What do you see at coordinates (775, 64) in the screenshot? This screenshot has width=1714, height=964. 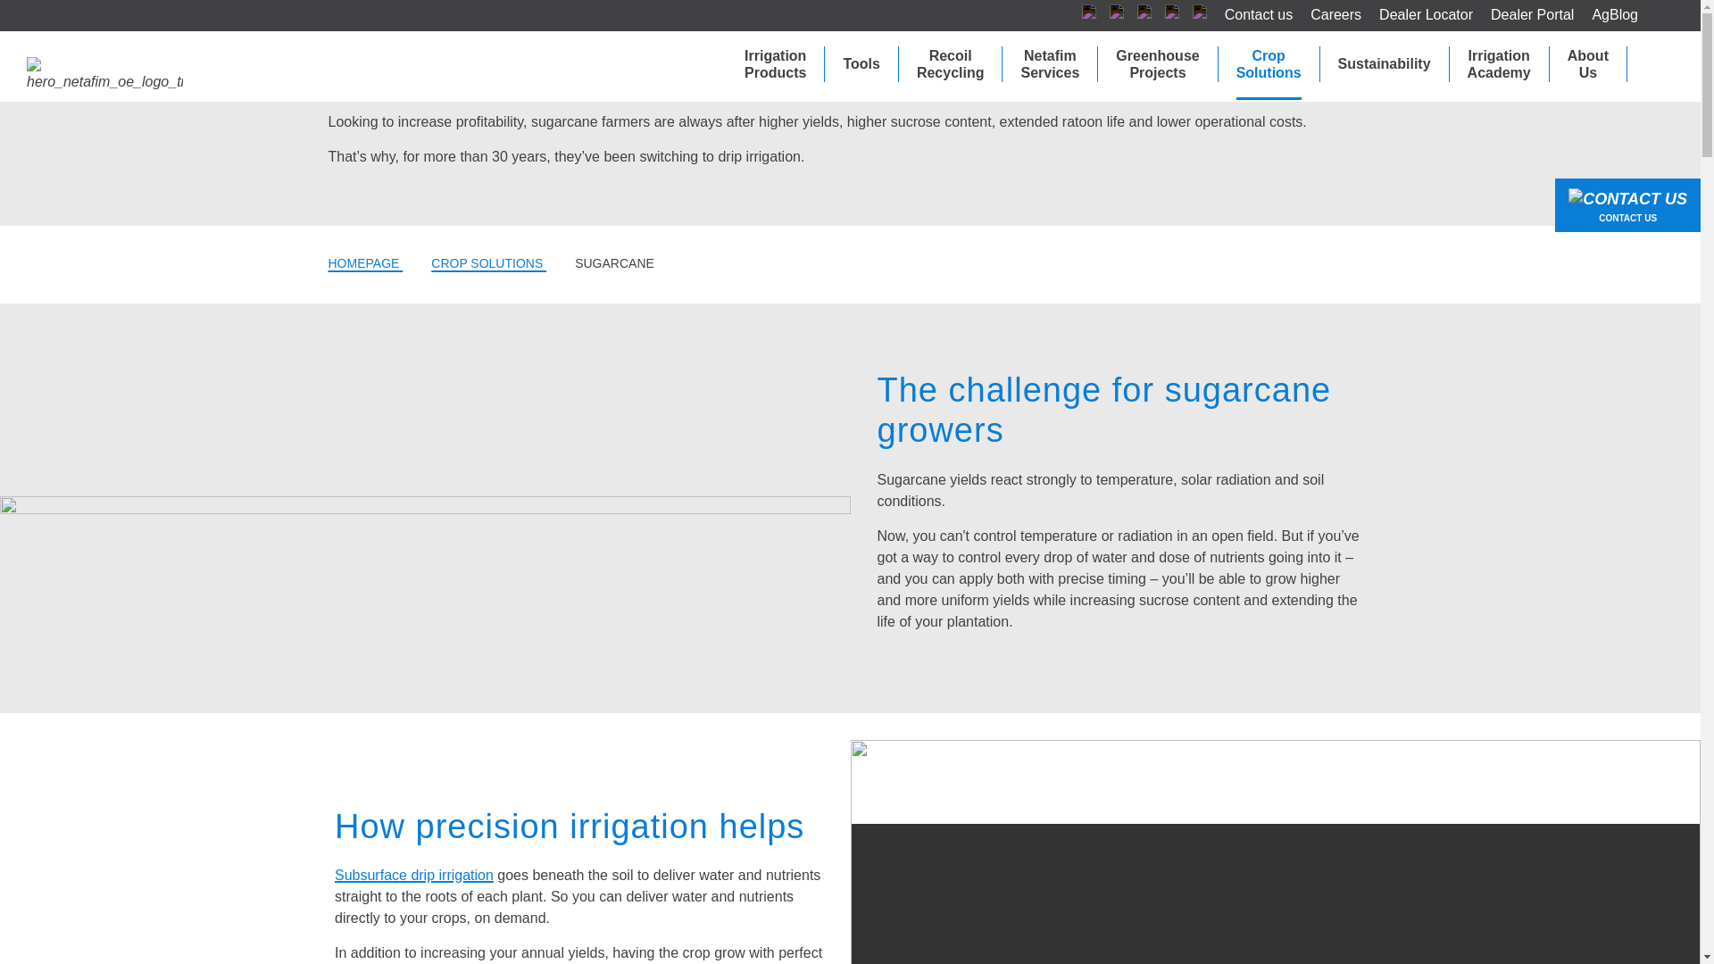 I see `Irrigation
Products` at bounding box center [775, 64].